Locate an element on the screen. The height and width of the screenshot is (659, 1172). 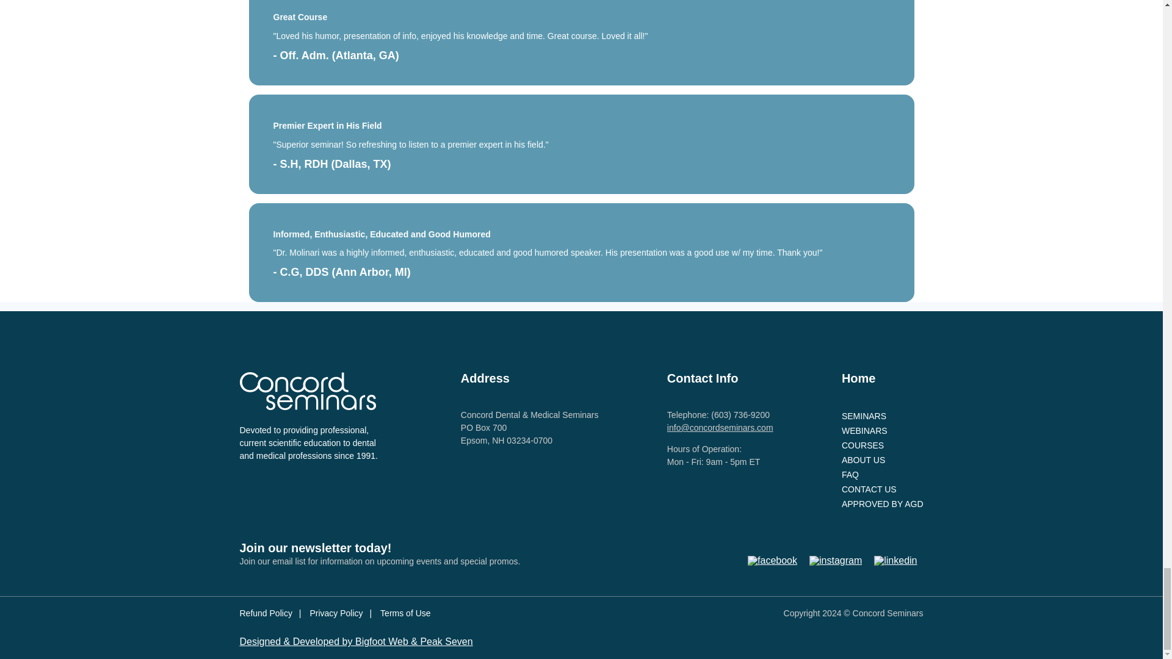
SEMINARS is located at coordinates (882, 416).